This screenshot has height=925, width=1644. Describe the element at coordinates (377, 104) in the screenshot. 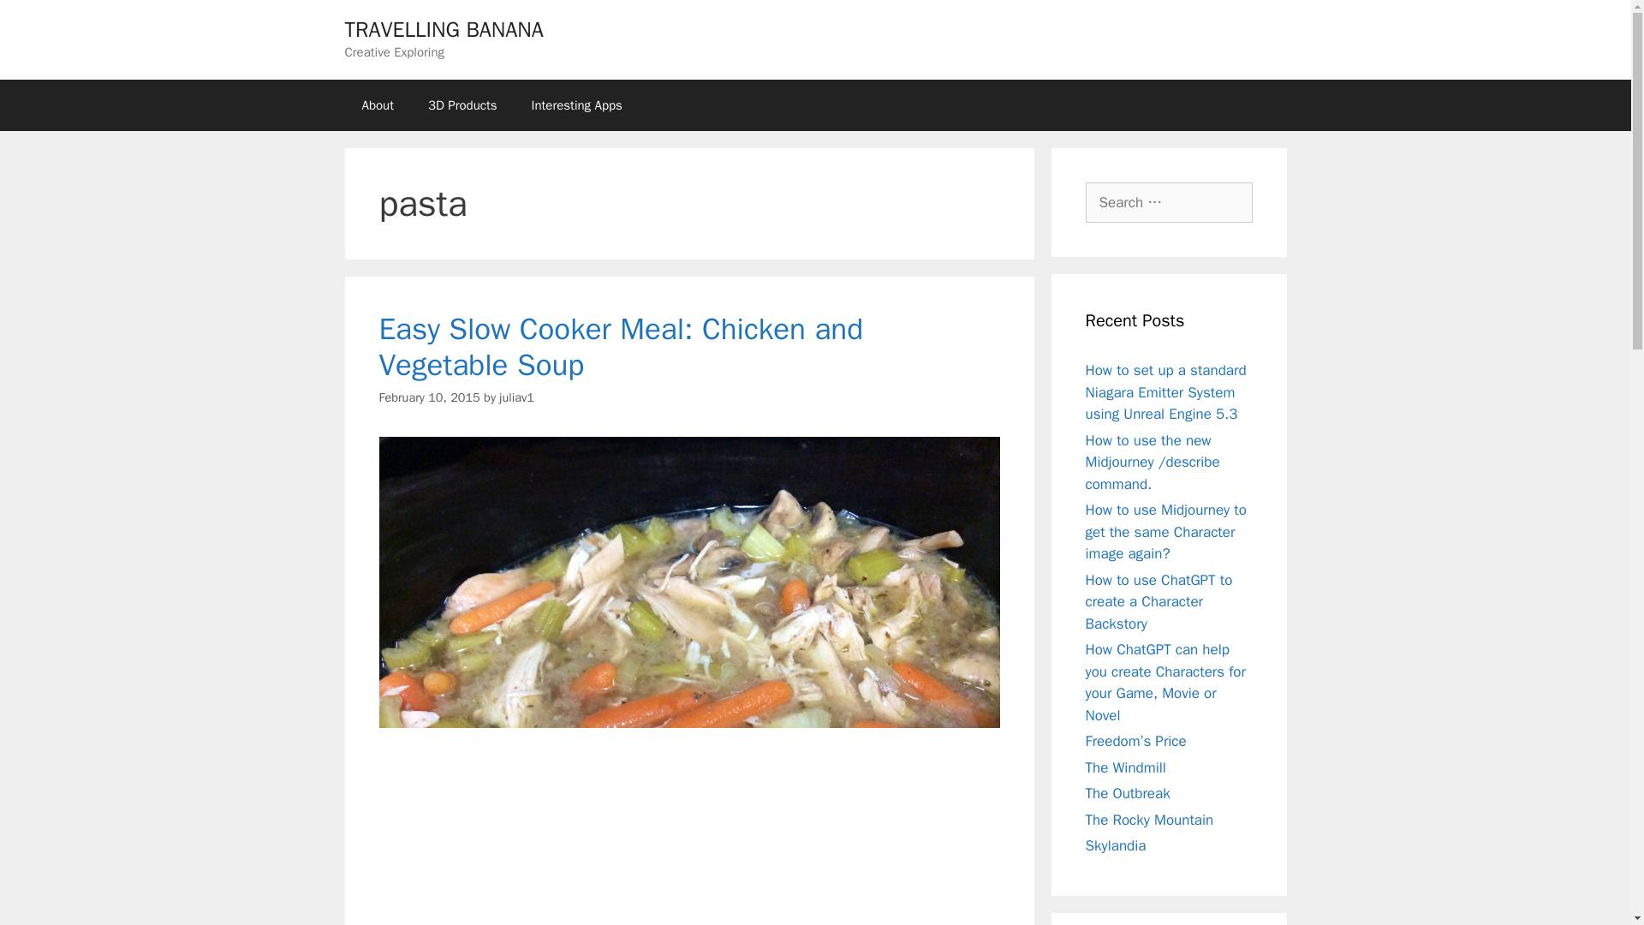

I see `About` at that location.